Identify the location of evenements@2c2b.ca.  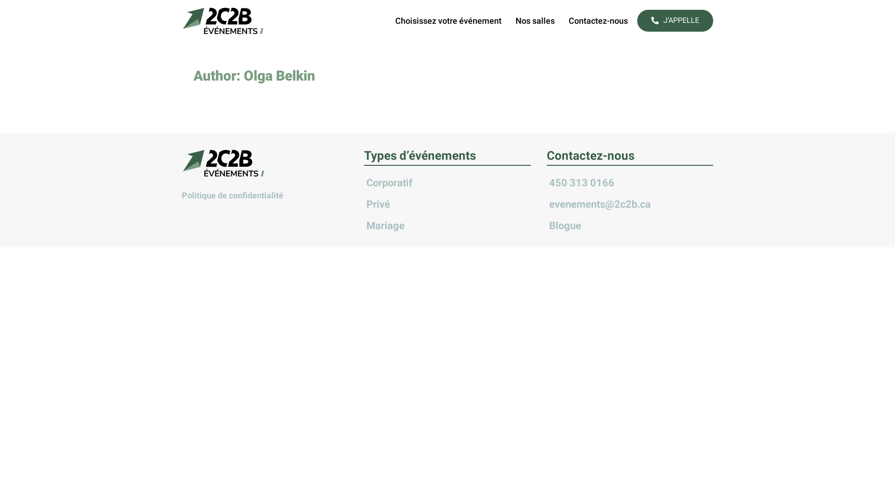
(630, 204).